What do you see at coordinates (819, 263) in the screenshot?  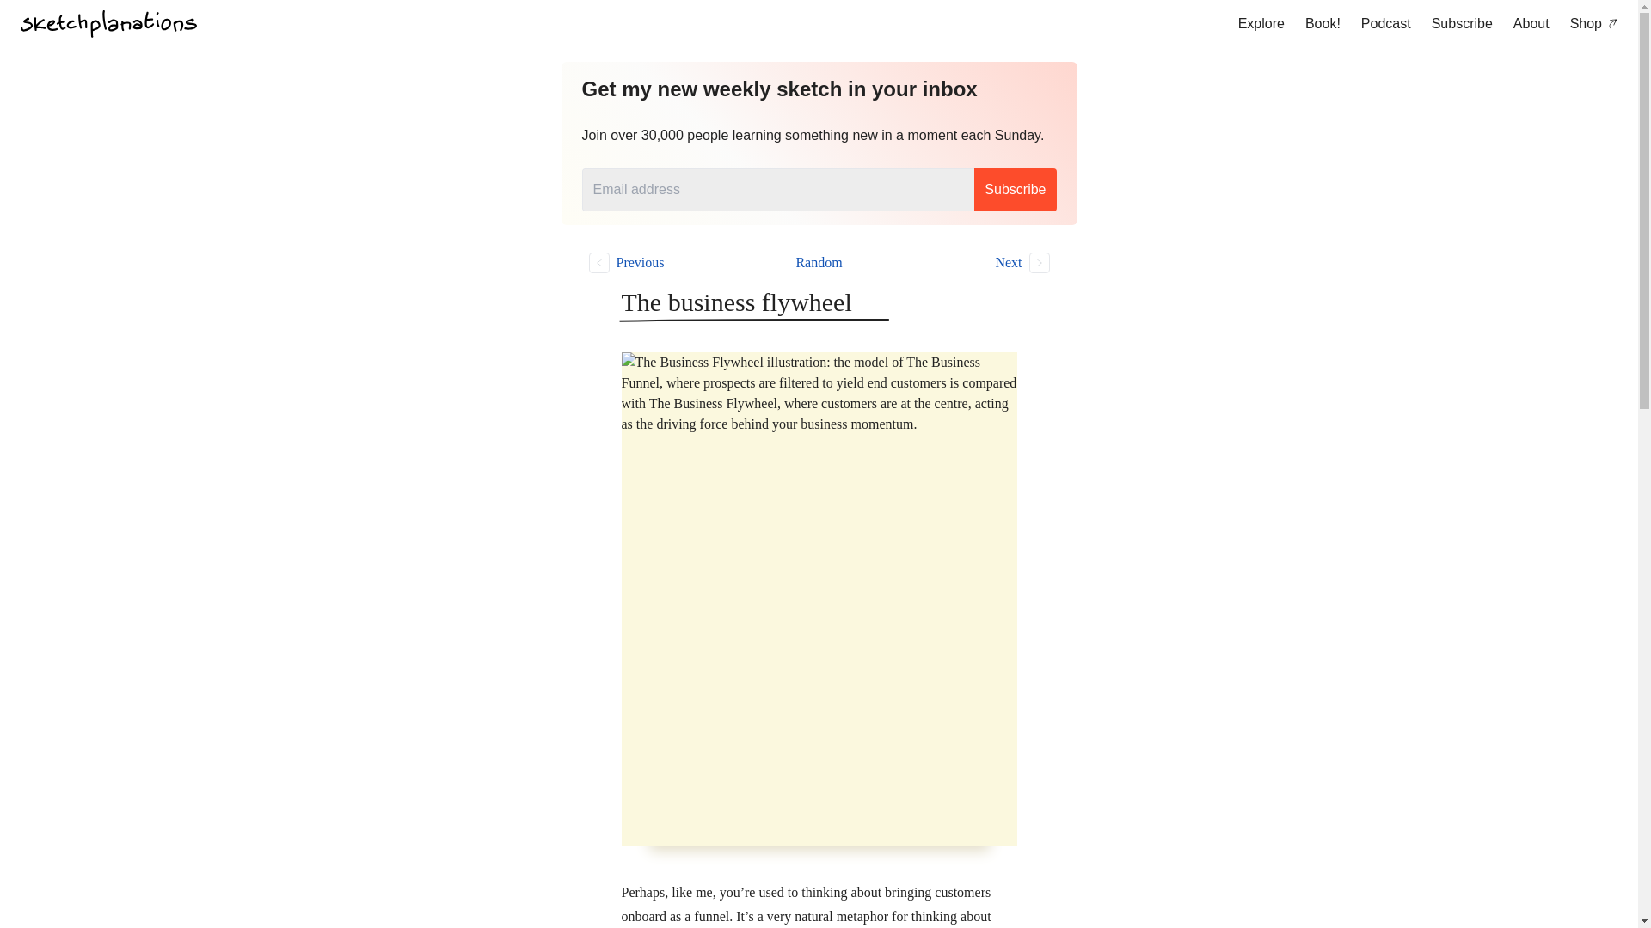 I see `Random` at bounding box center [819, 263].